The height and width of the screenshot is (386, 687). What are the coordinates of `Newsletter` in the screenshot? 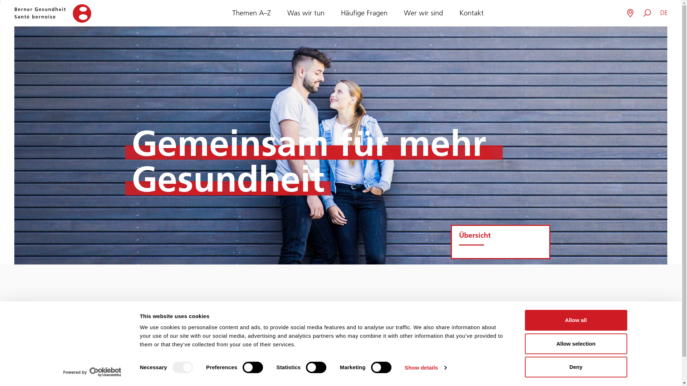 It's located at (622, 382).